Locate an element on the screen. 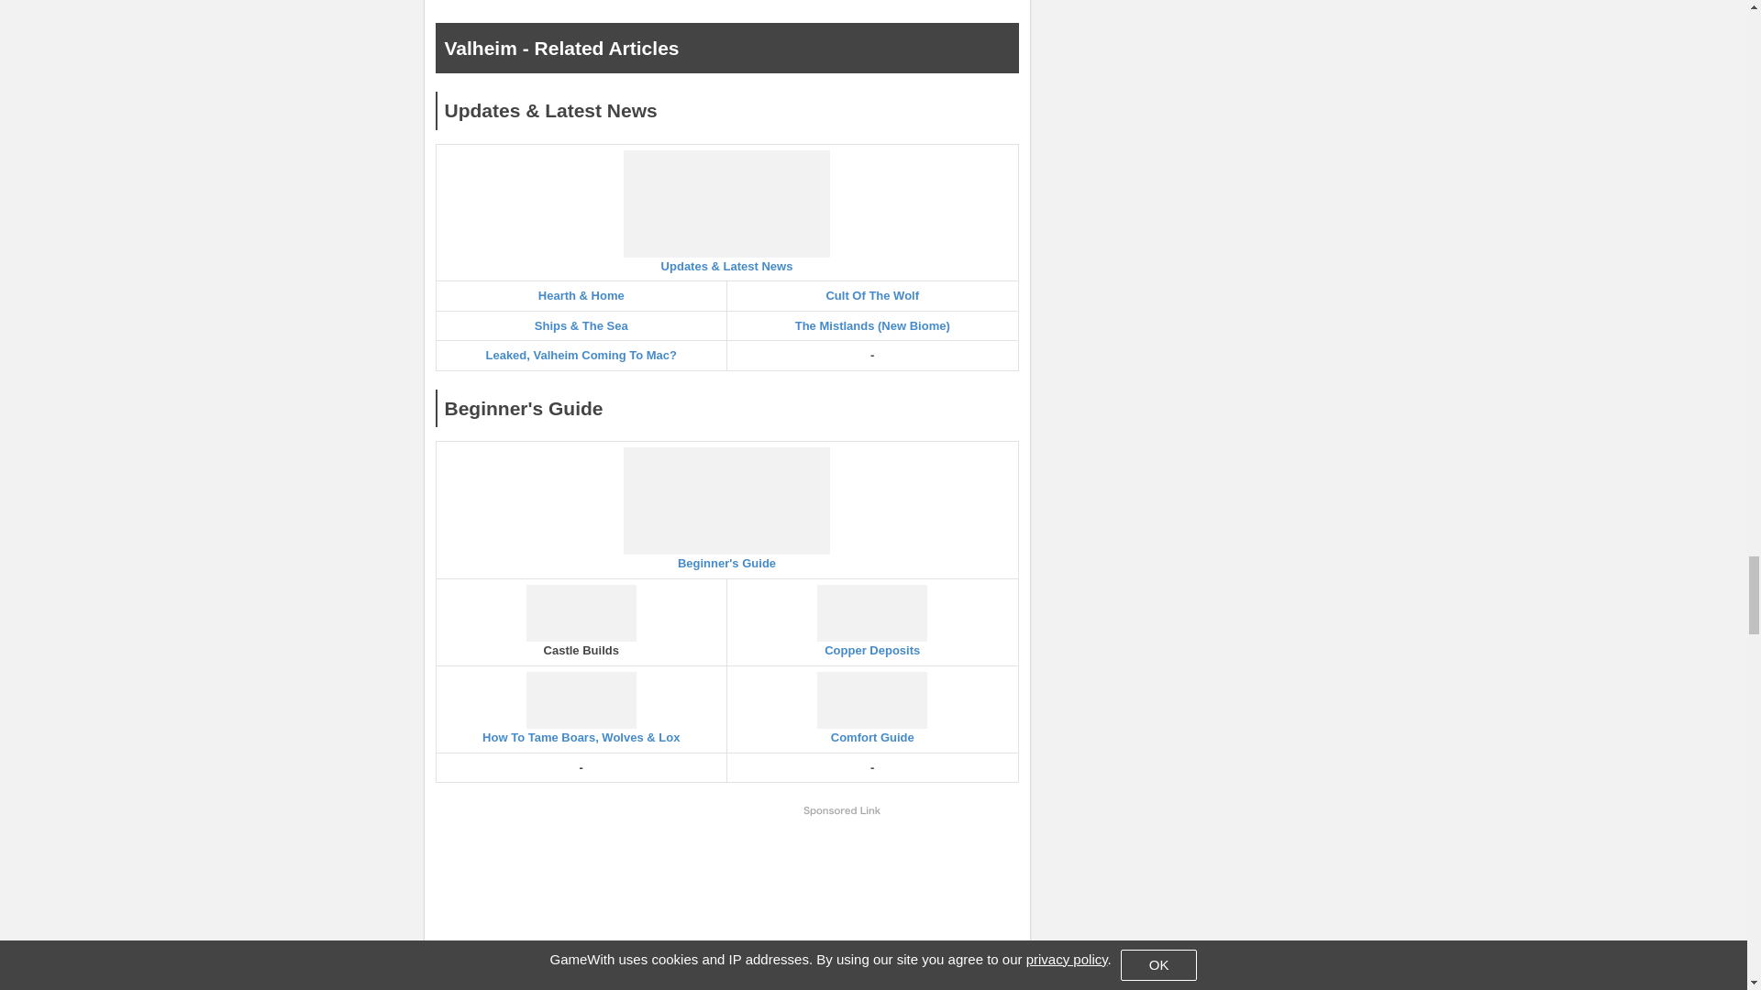 The width and height of the screenshot is (1761, 990). Cult Of The Wolf is located at coordinates (872, 295).